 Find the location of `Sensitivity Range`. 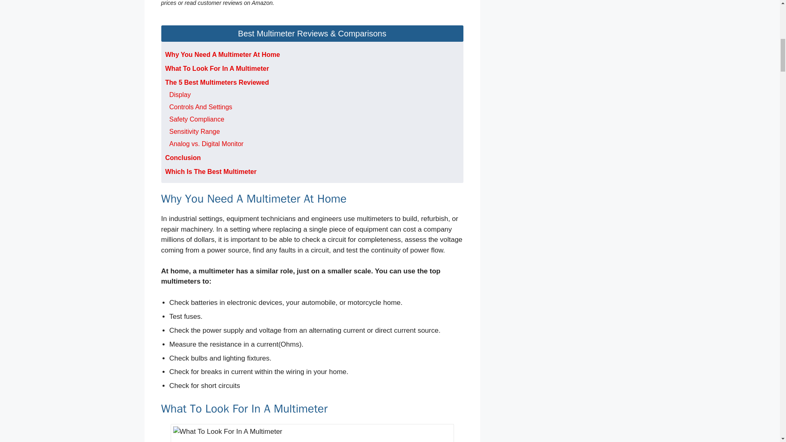

Sensitivity Range is located at coordinates (195, 132).